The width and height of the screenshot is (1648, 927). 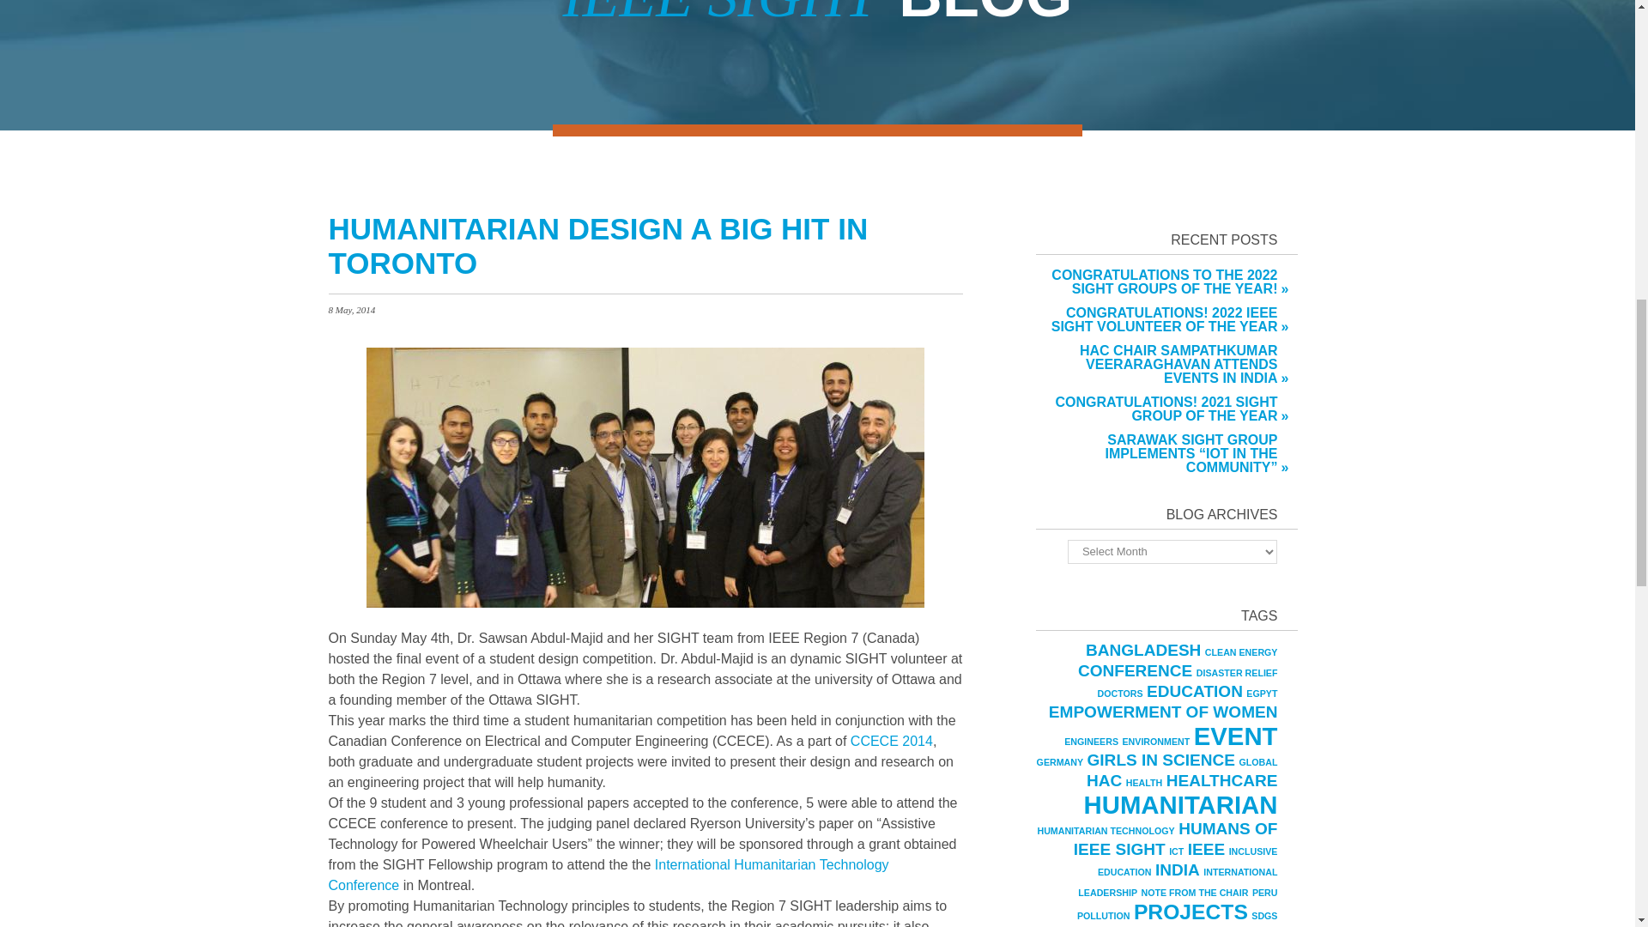 What do you see at coordinates (1195, 691) in the screenshot?
I see `EDUCATION` at bounding box center [1195, 691].